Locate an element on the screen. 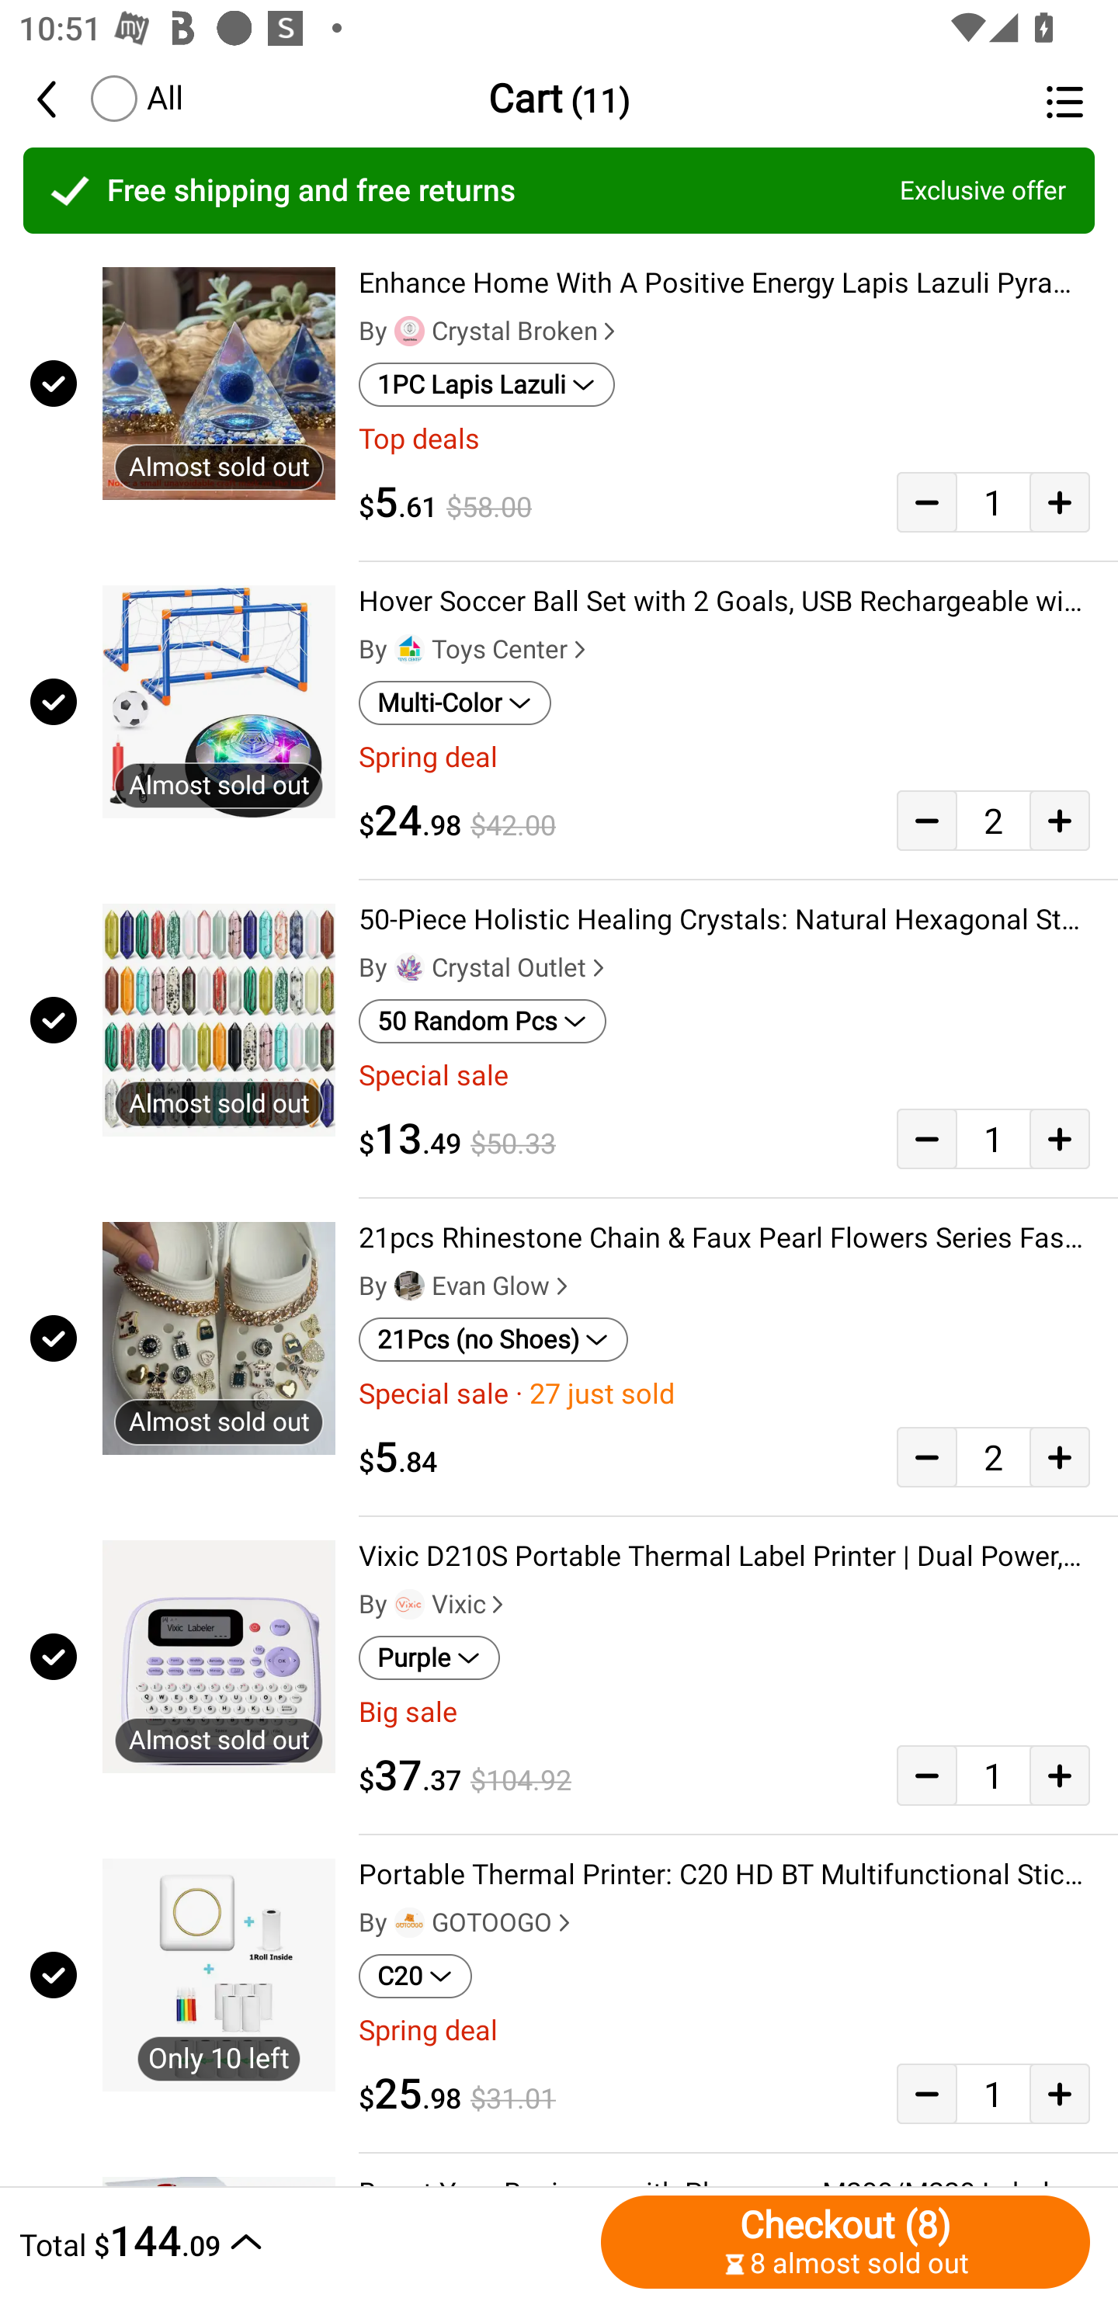 This screenshot has width=1118, height=2298. 1 is located at coordinates (993, 1775).